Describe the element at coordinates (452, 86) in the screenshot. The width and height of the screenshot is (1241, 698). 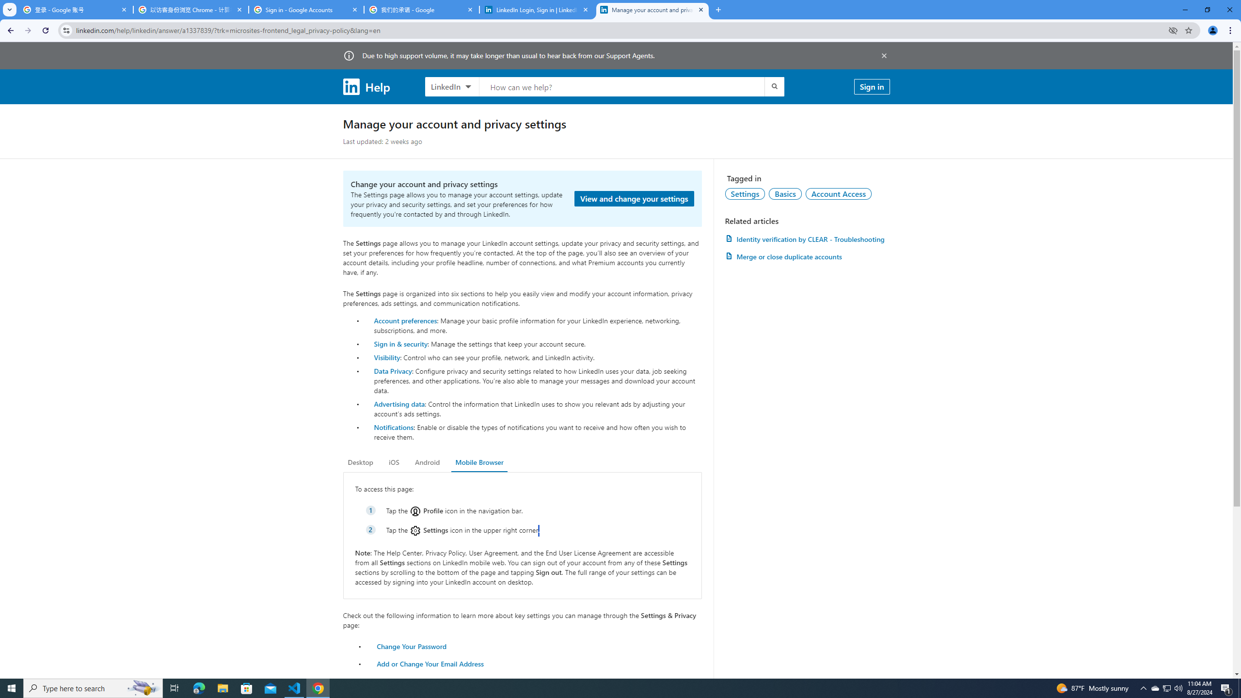
I see `LinkedIn products to search, LinkedIn selected` at that location.